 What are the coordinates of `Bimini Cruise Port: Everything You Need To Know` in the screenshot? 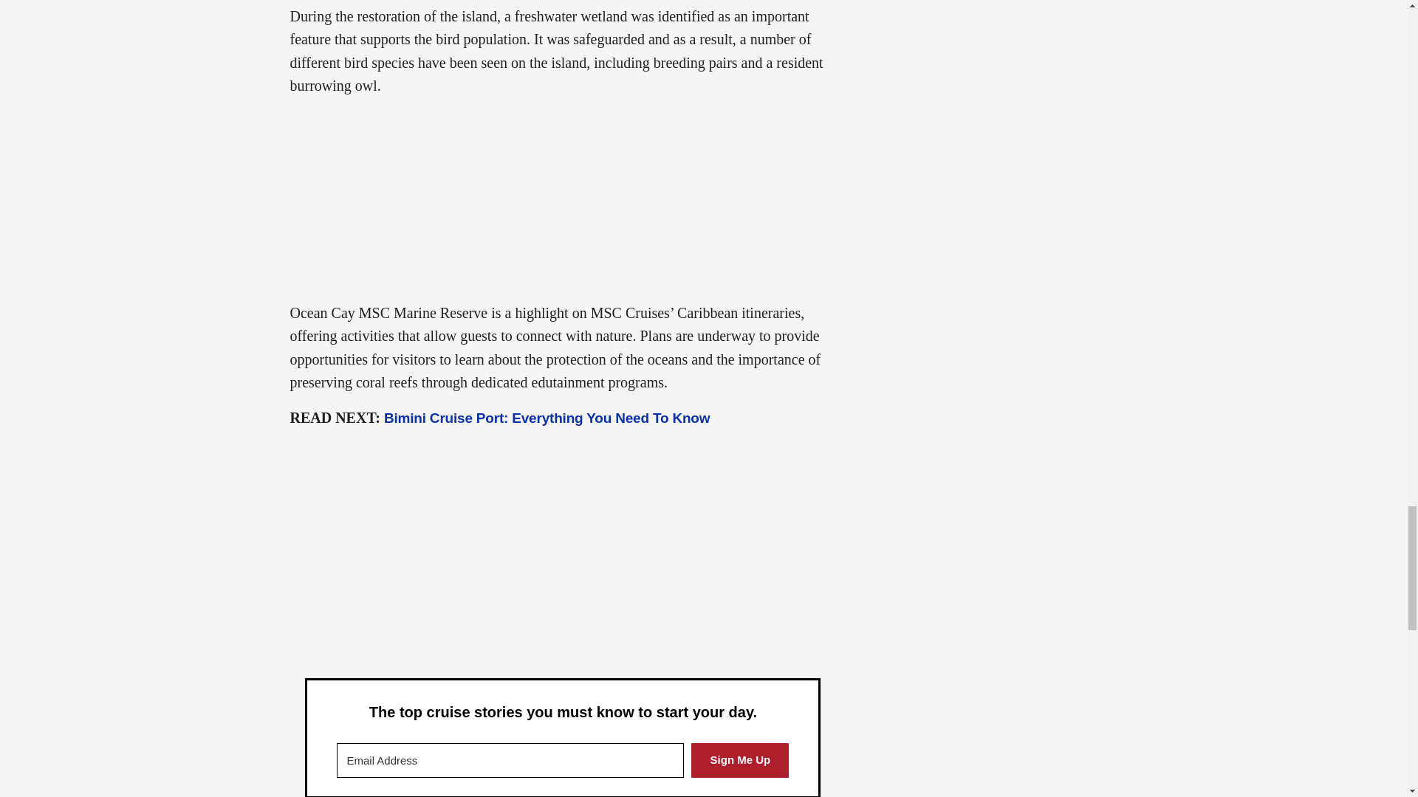 It's located at (547, 418).